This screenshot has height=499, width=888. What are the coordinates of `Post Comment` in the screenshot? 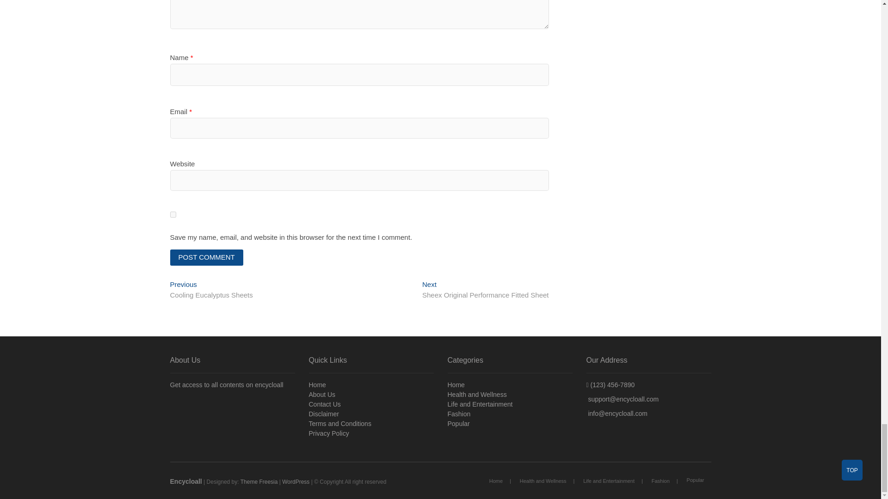 It's located at (212, 290).